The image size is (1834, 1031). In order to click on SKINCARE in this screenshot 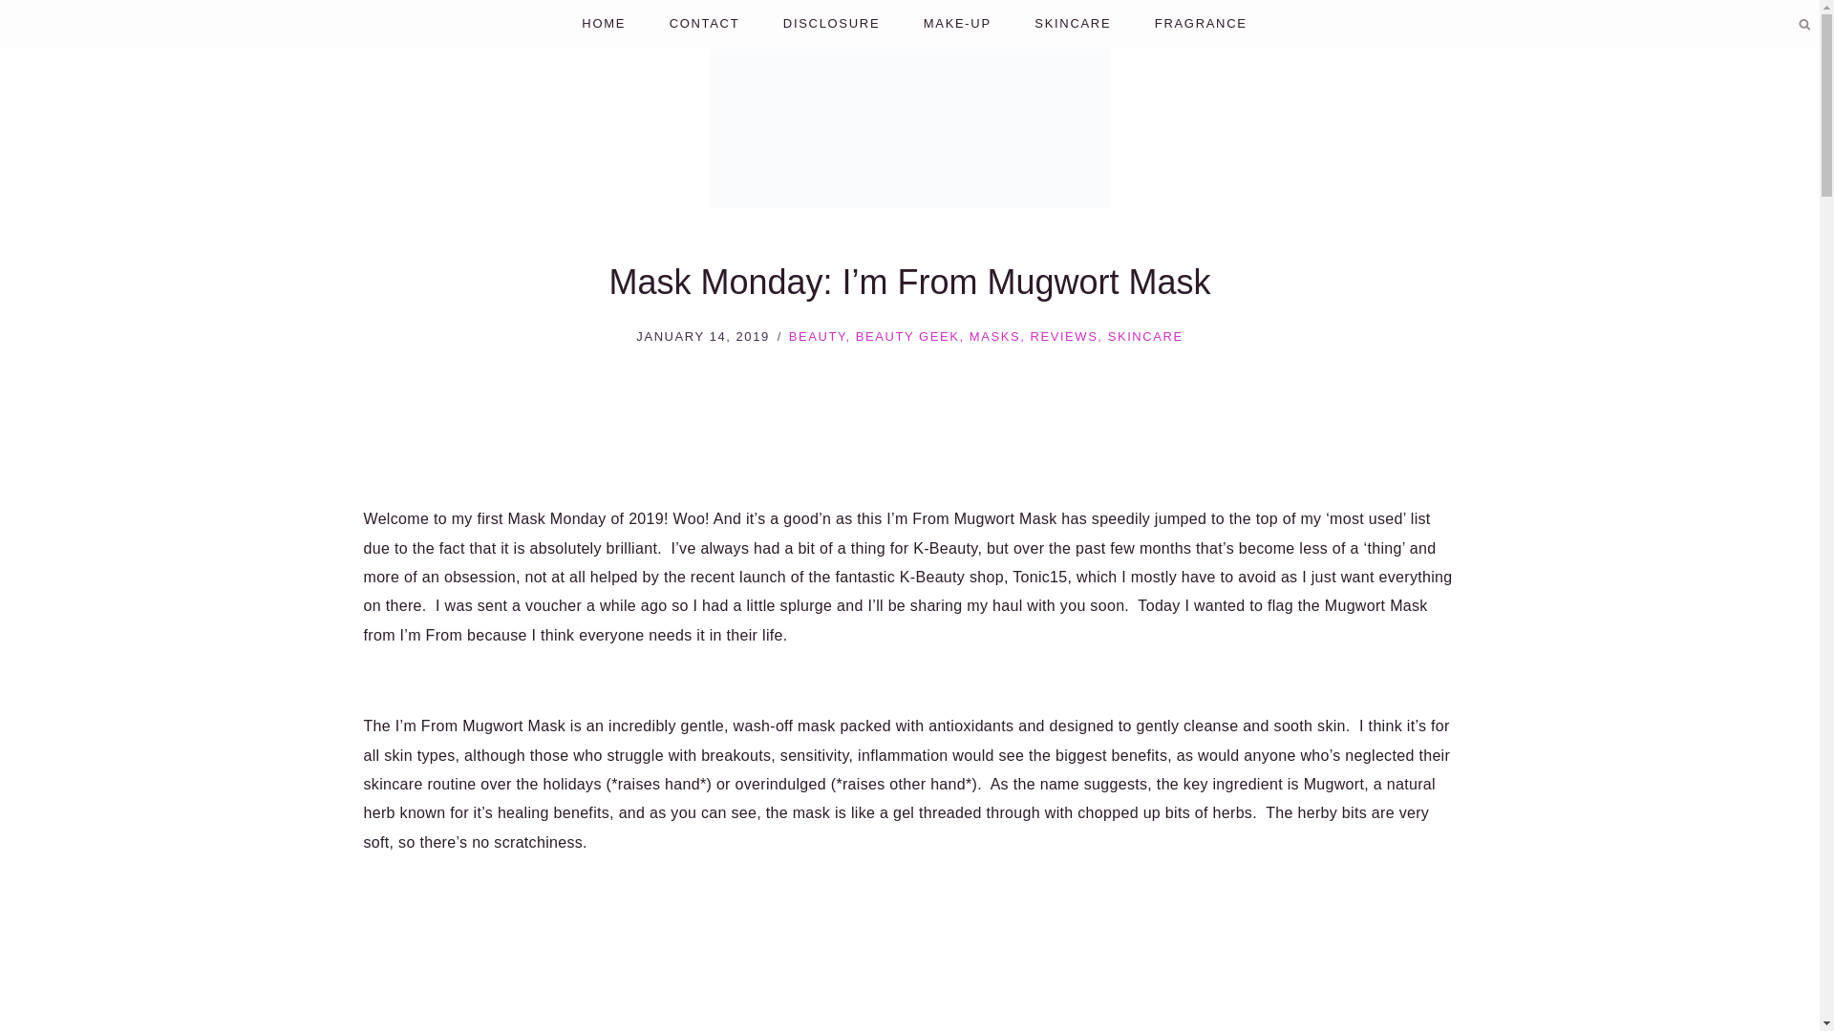, I will do `click(1074, 24)`.